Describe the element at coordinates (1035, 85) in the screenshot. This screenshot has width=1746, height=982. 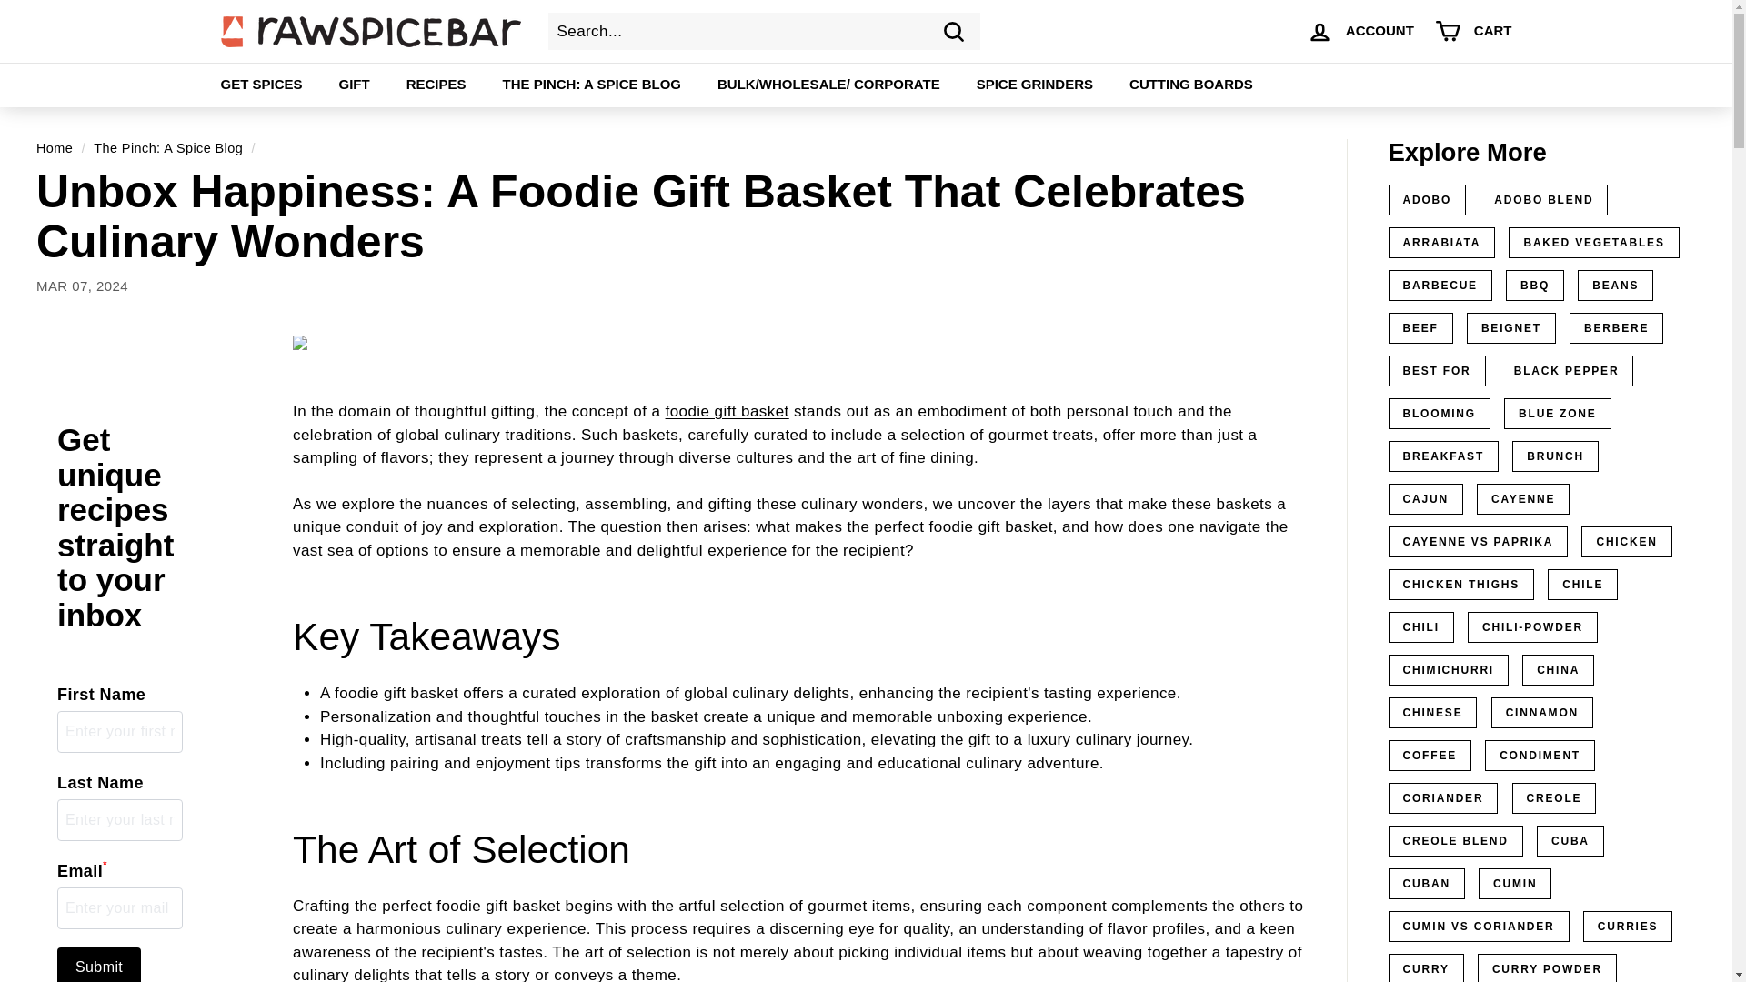
I see `SPICE GRINDERS` at that location.